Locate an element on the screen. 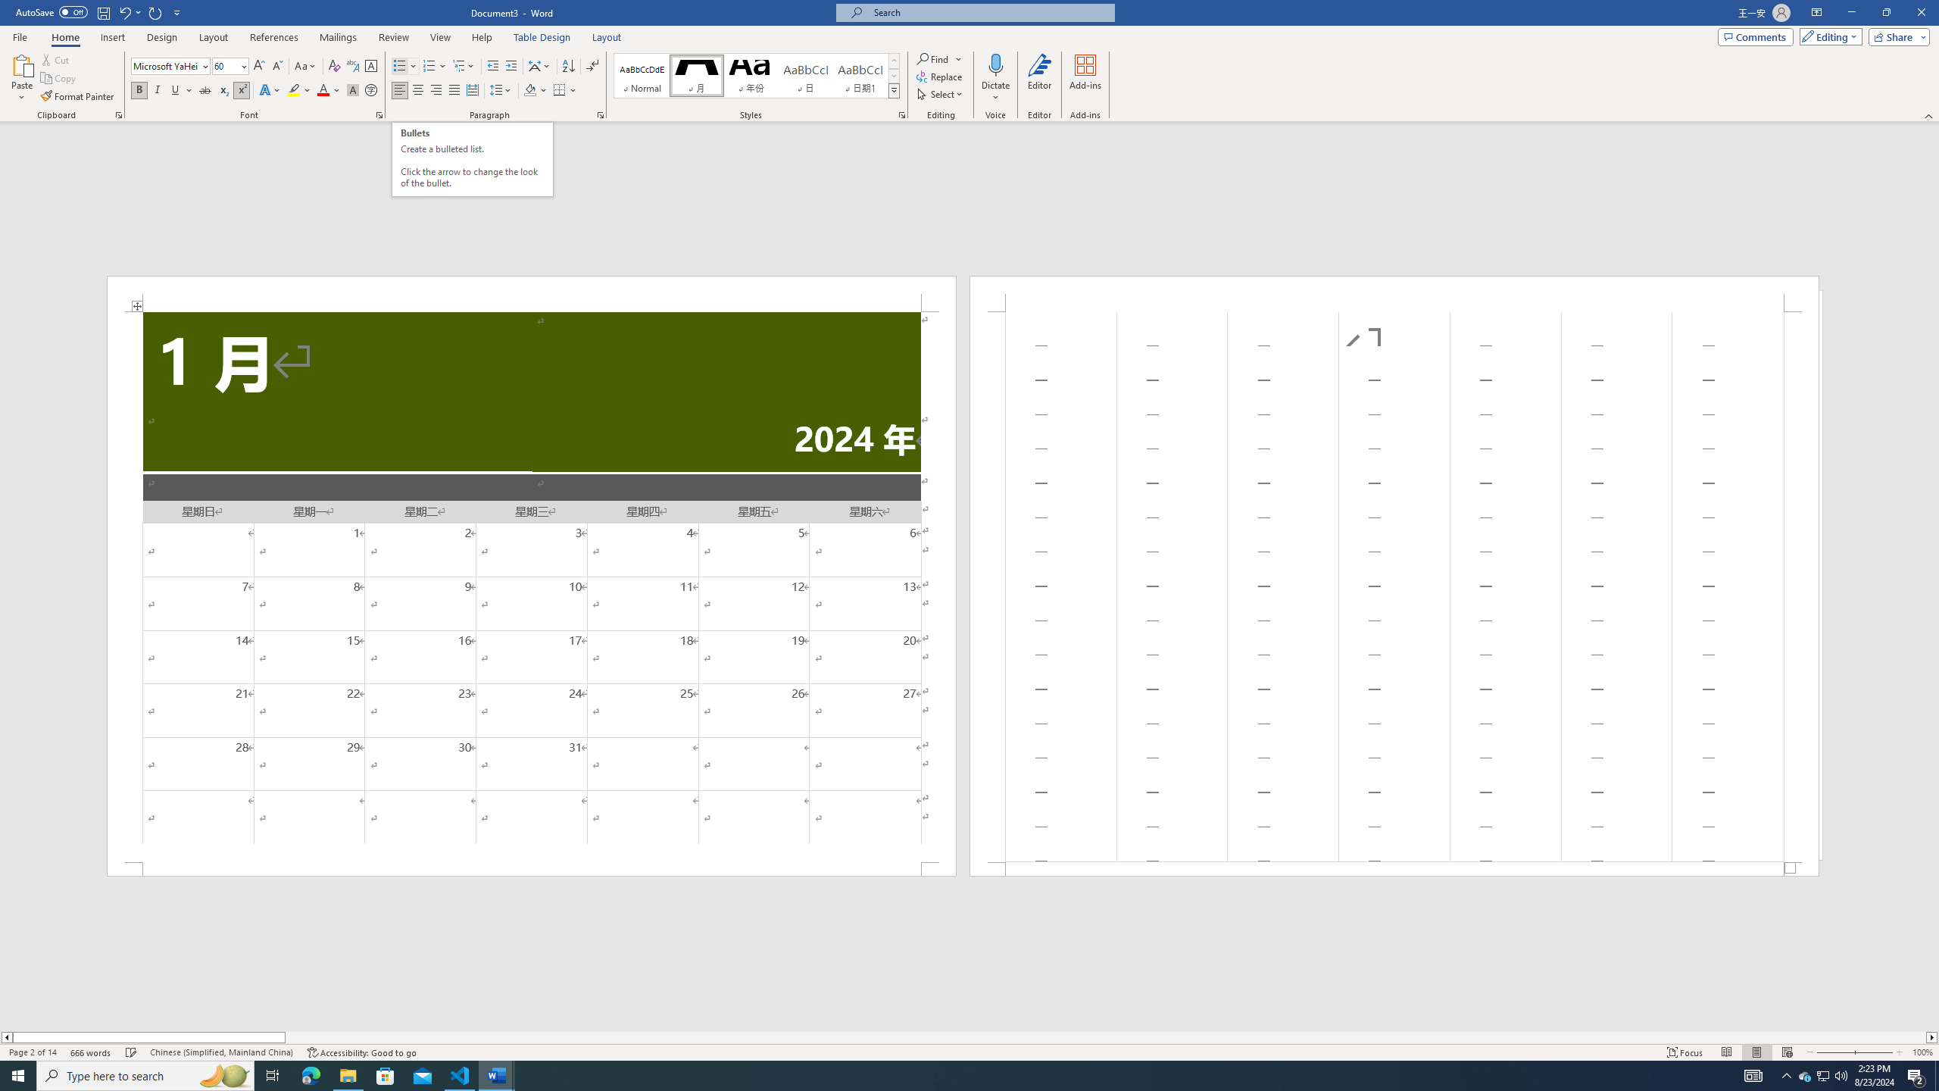 The height and width of the screenshot is (1091, 1939). Mailings is located at coordinates (338, 37).